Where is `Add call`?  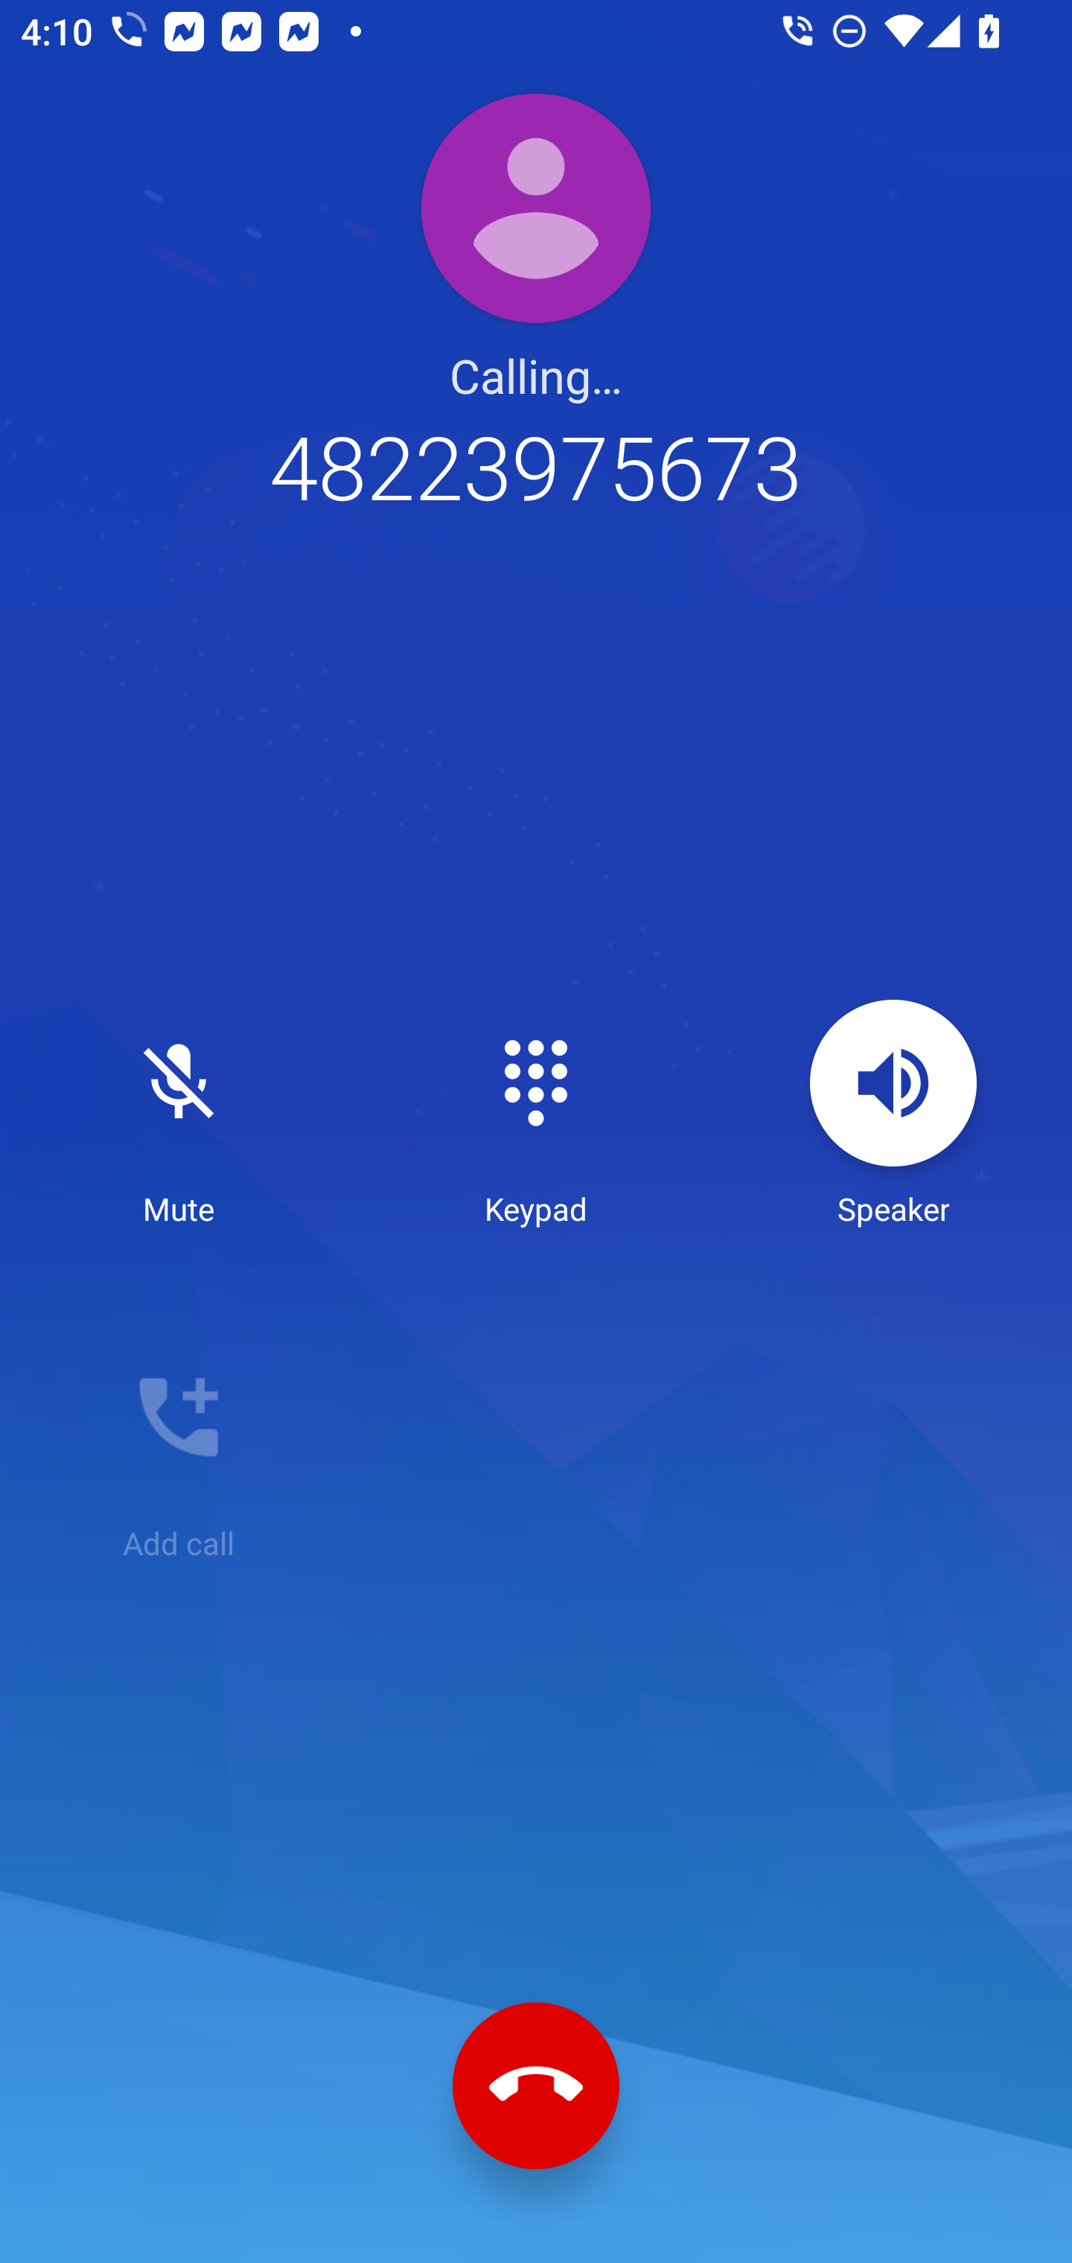 Add call is located at coordinates (179, 1449).